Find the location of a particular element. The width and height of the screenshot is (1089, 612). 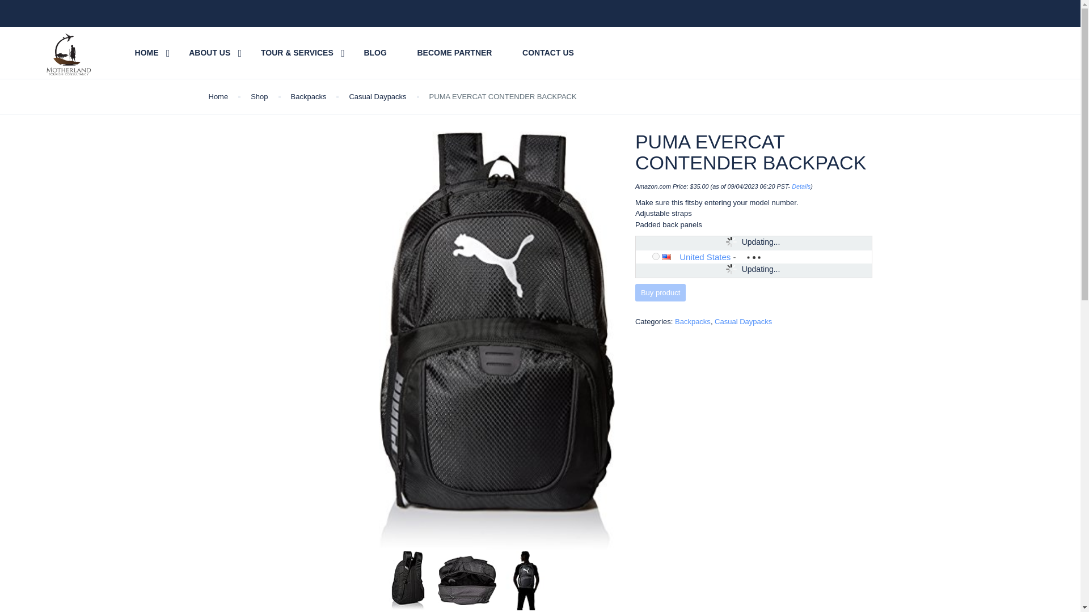

Details is located at coordinates (801, 186).